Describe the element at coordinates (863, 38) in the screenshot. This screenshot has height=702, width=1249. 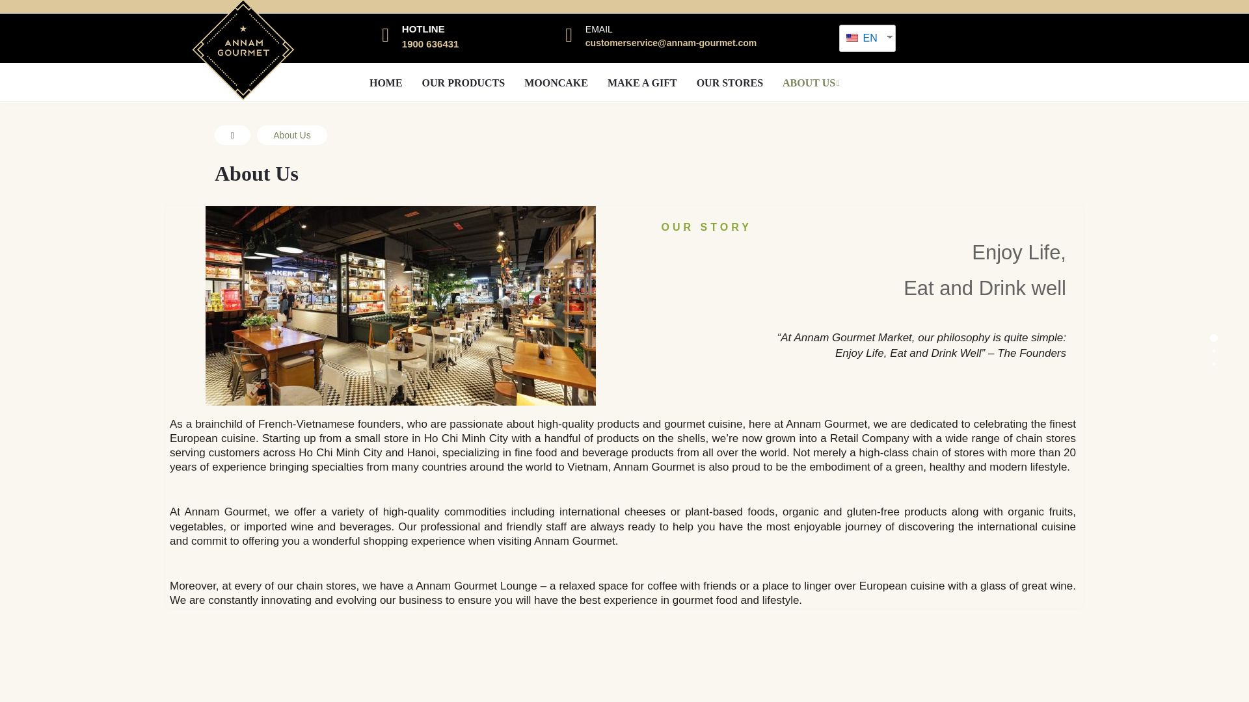
I see `EN` at that location.